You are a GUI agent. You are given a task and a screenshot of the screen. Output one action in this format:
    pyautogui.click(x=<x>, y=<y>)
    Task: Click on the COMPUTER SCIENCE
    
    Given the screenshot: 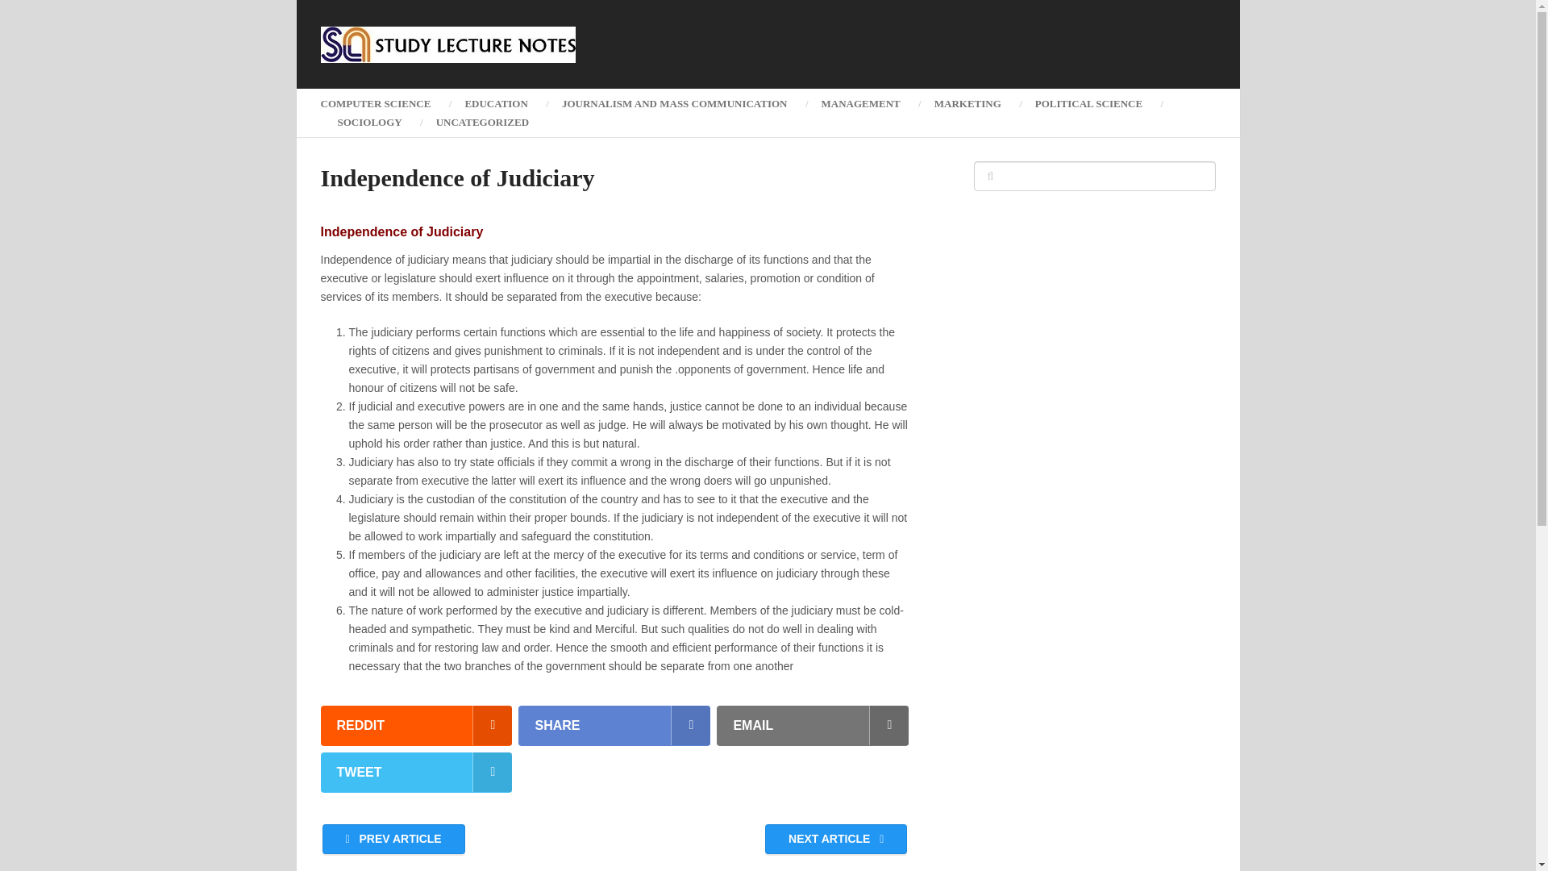 What is the action you would take?
    pyautogui.click(x=384, y=103)
    